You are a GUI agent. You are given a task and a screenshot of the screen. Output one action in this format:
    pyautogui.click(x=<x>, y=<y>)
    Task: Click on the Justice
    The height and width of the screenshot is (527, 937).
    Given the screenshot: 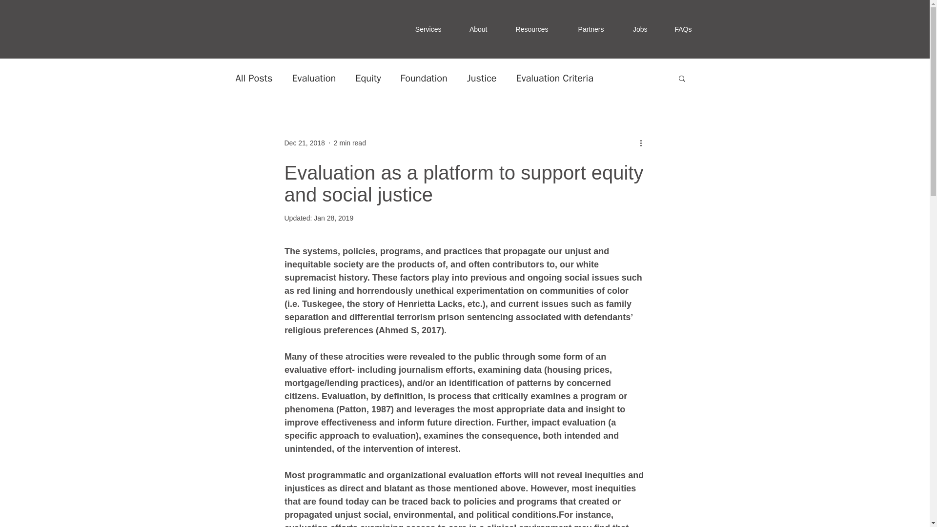 What is the action you would take?
    pyautogui.click(x=481, y=77)
    